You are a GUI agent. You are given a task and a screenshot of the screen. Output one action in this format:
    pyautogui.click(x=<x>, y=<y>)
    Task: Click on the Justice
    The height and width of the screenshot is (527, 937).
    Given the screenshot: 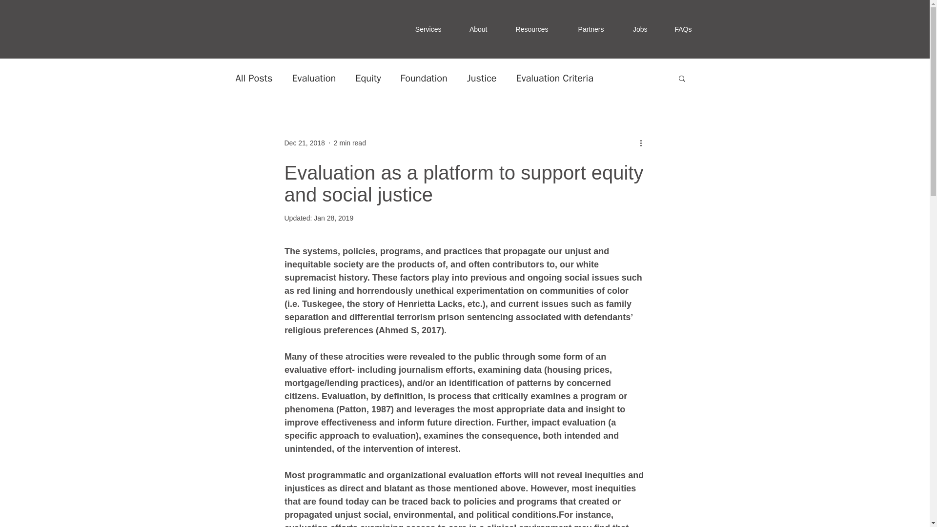 What is the action you would take?
    pyautogui.click(x=481, y=77)
    